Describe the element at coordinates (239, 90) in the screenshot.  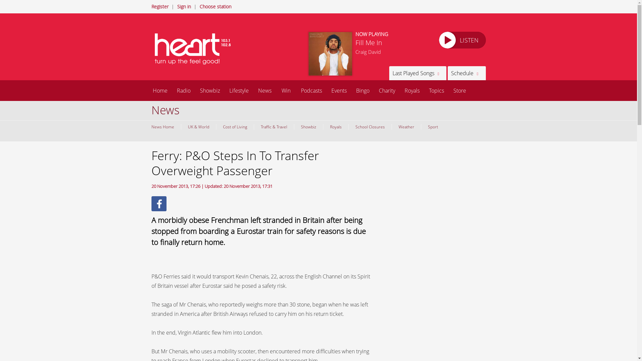
I see `Lifestyle` at that location.